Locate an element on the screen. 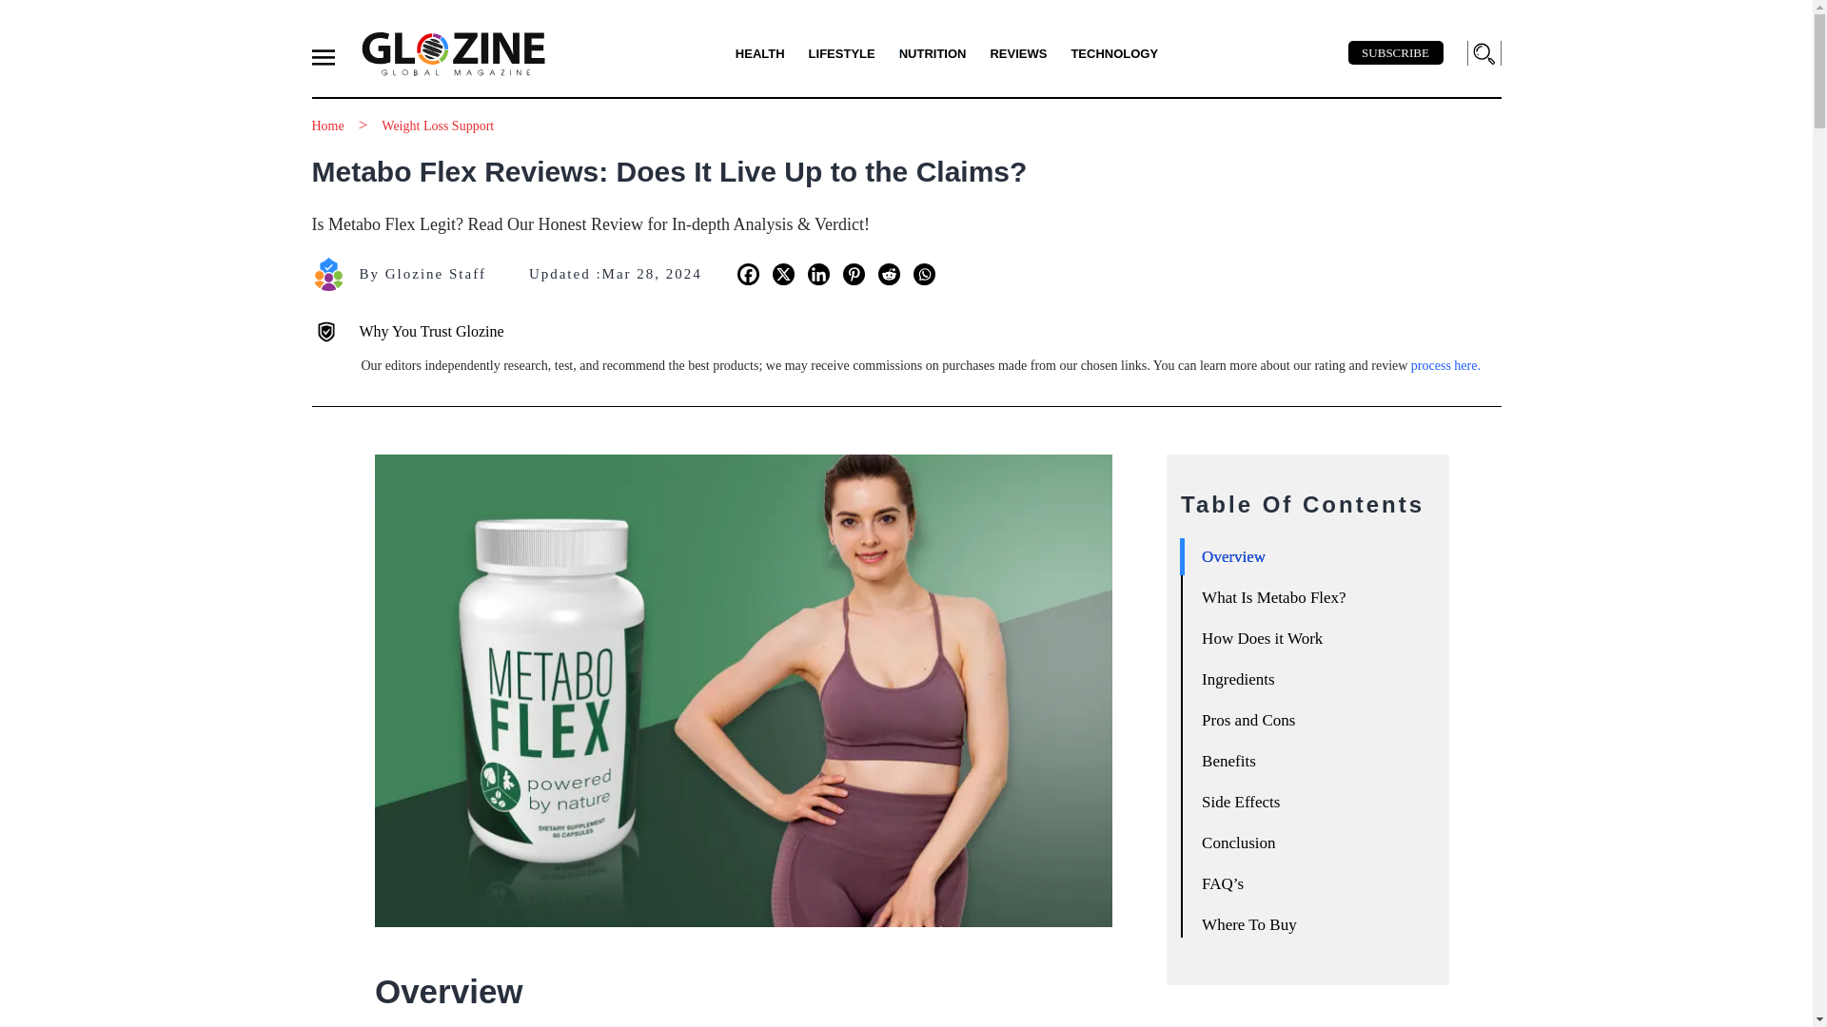  REVIEWS is located at coordinates (1018, 53).